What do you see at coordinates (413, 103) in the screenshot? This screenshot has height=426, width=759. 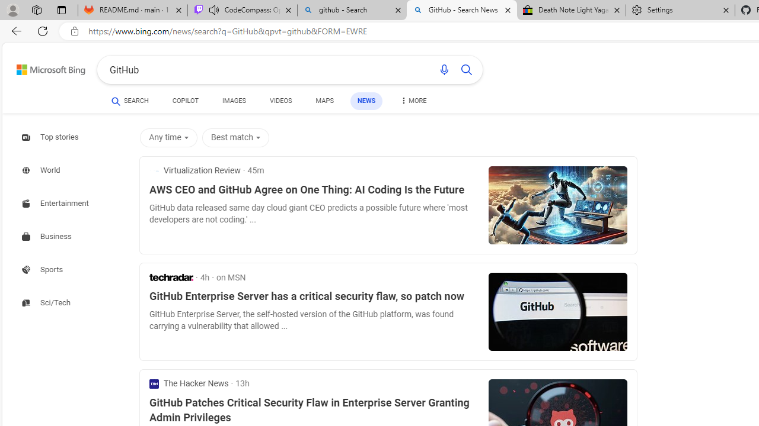 I see `MORE` at bounding box center [413, 103].